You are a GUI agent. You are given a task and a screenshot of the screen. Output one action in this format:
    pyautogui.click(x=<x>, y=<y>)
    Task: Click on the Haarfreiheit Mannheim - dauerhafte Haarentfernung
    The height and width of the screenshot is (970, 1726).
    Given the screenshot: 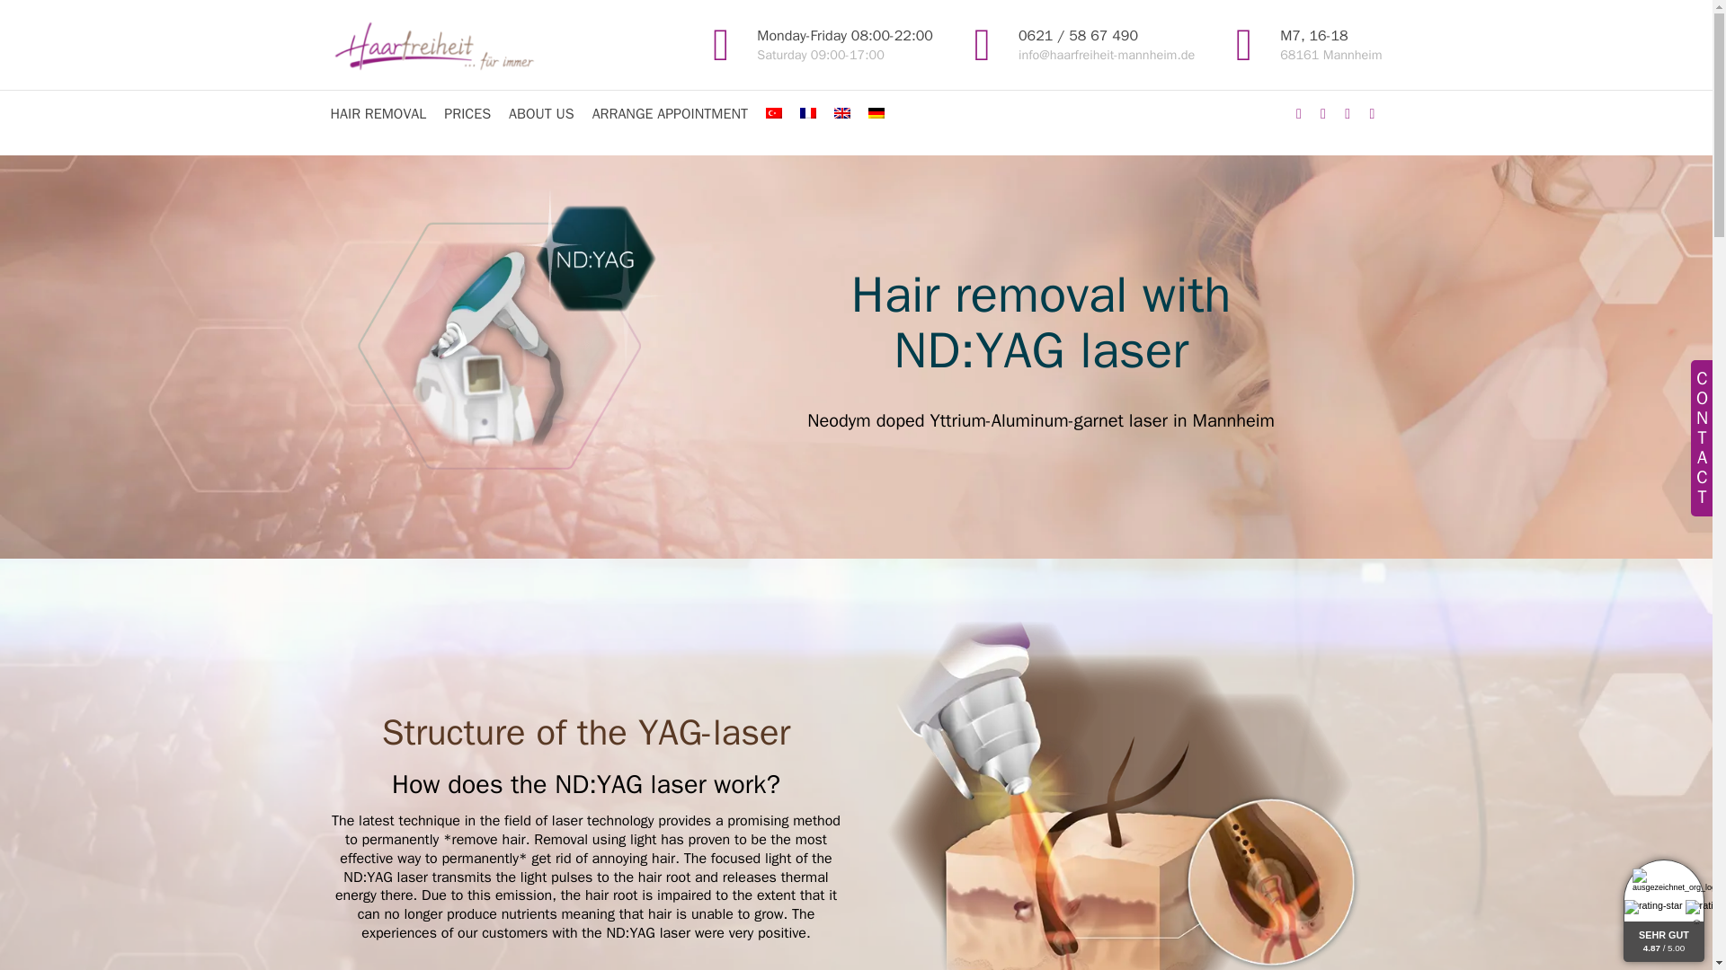 What is the action you would take?
    pyautogui.click(x=1244, y=45)
    